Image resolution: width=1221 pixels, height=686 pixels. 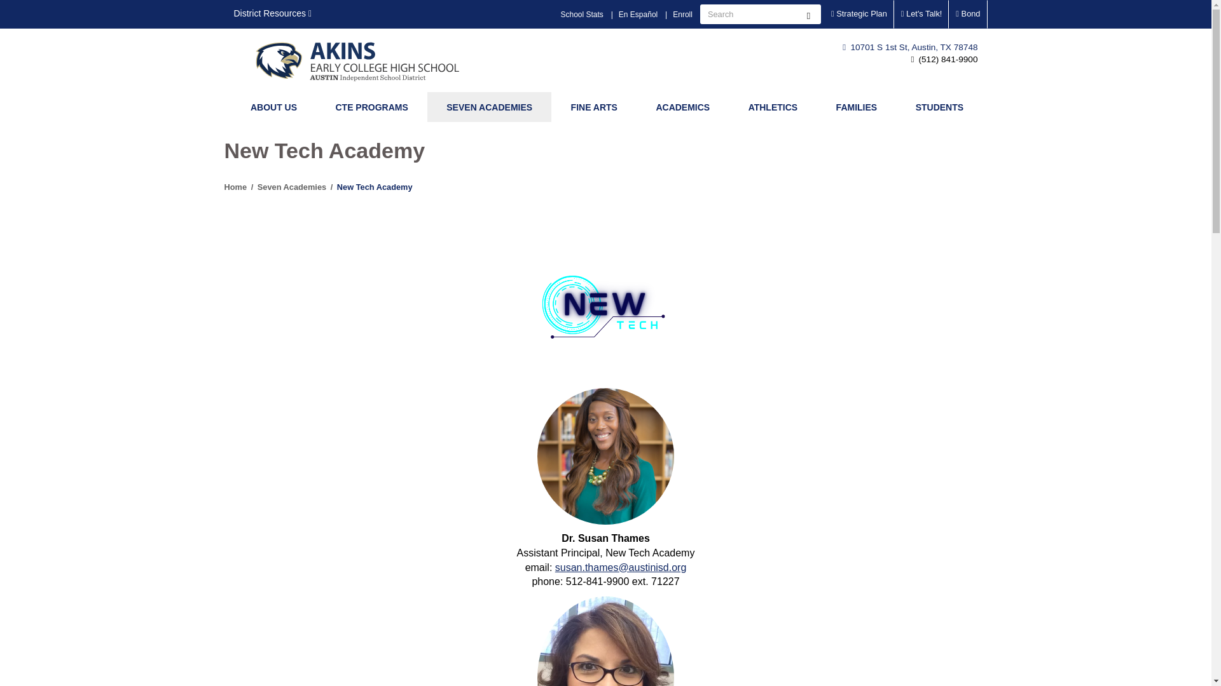 What do you see at coordinates (368, 60) in the screenshot?
I see `Home` at bounding box center [368, 60].